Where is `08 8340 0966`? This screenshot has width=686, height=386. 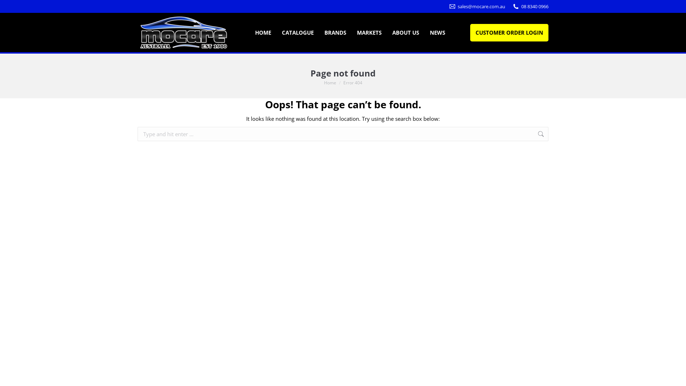 08 8340 0966 is located at coordinates (535, 6).